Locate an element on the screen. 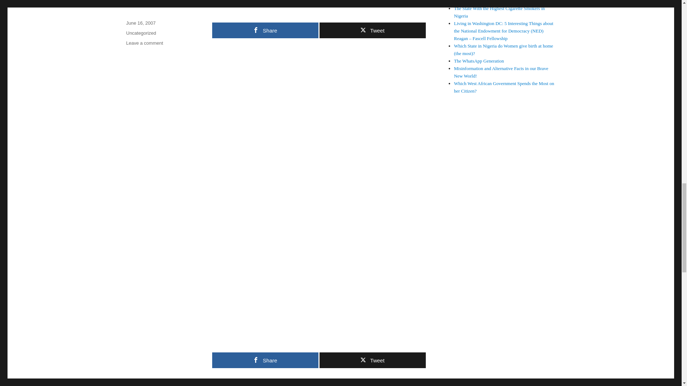 This screenshot has width=687, height=386. Uncategorized is located at coordinates (141, 33).